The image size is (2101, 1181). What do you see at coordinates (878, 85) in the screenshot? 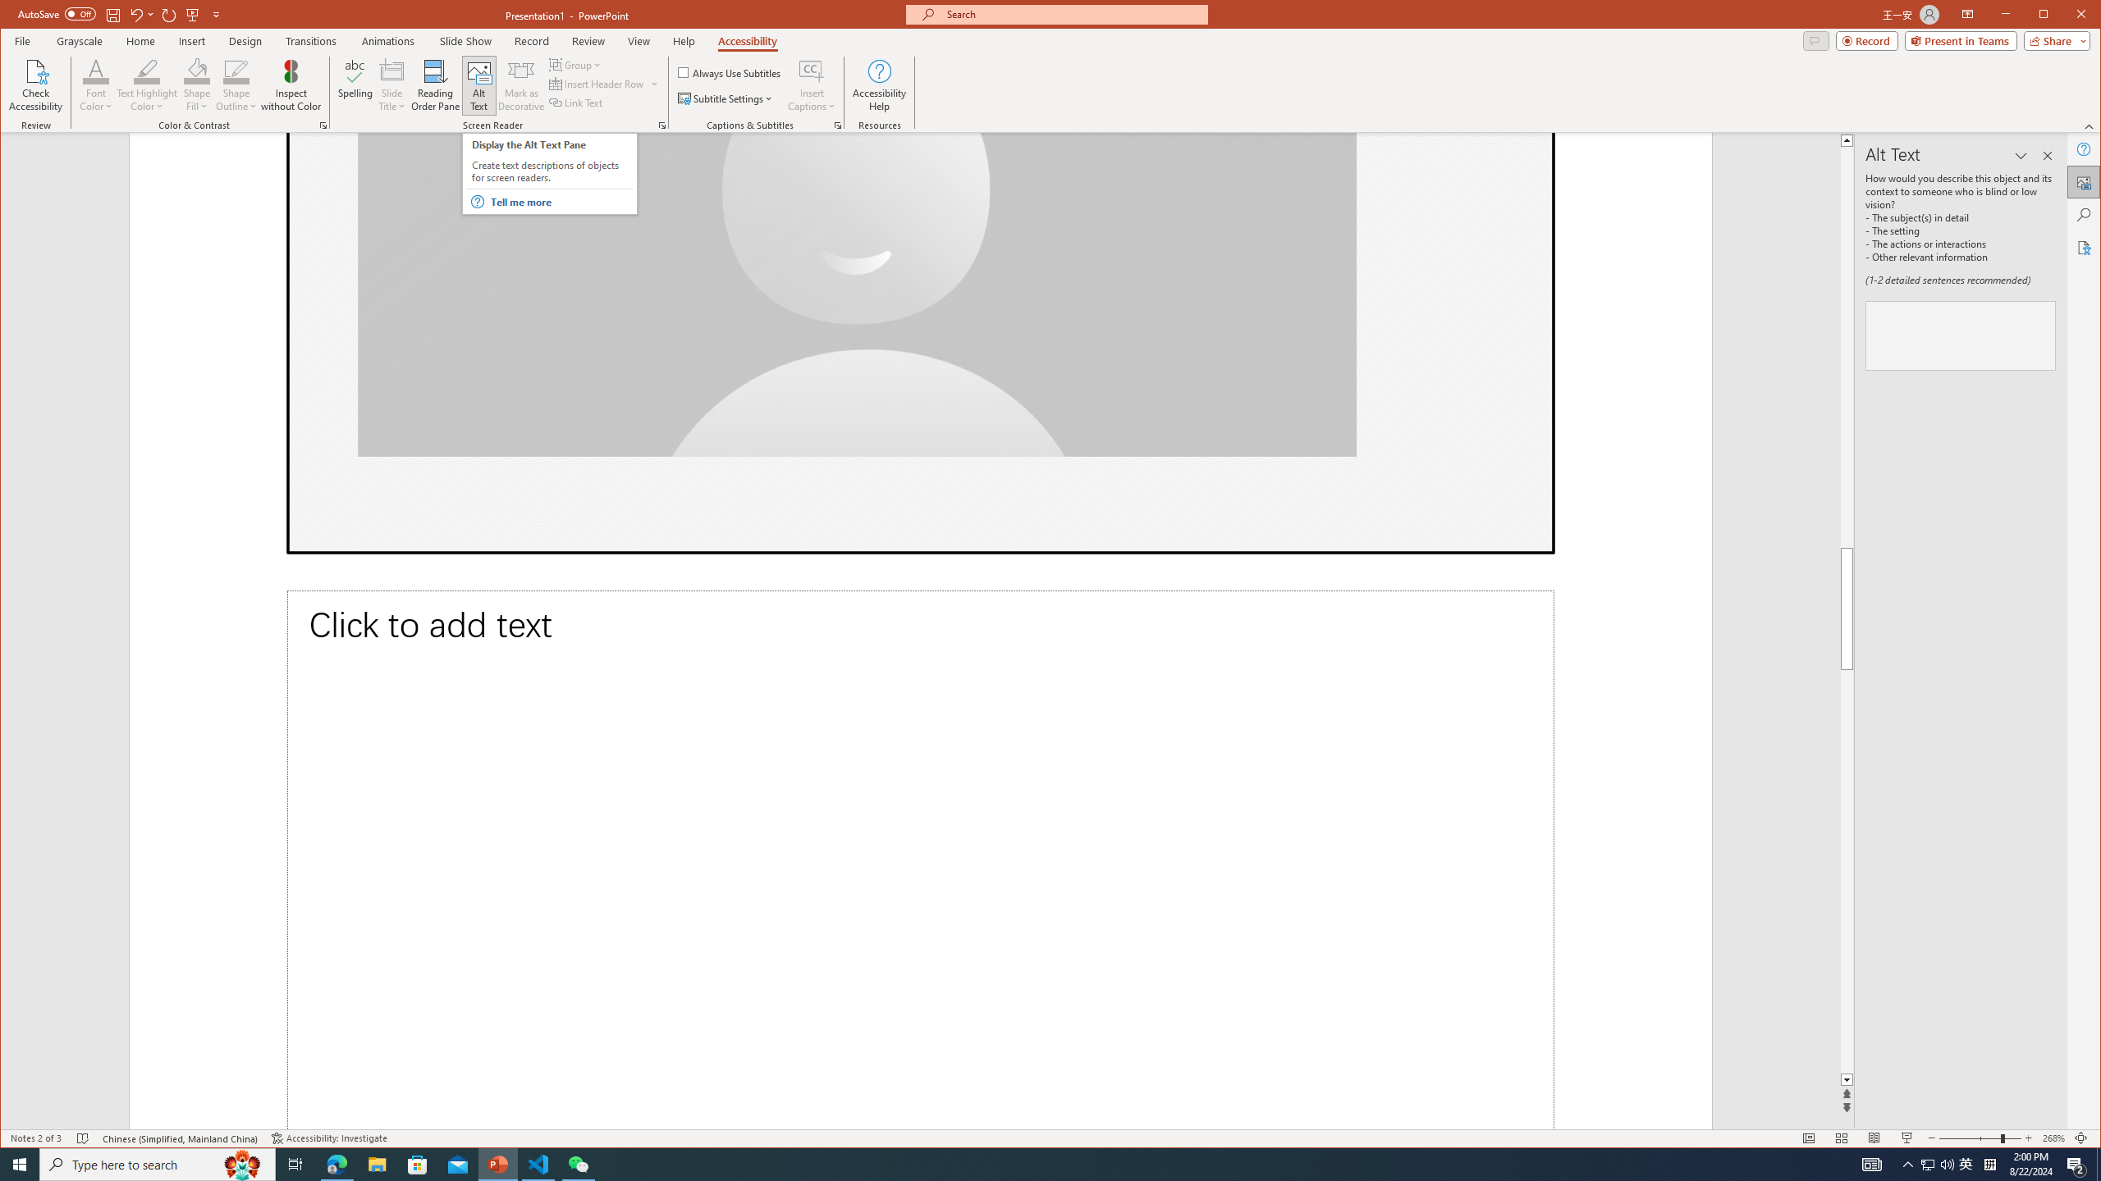
I see `Accessibility Help` at bounding box center [878, 85].